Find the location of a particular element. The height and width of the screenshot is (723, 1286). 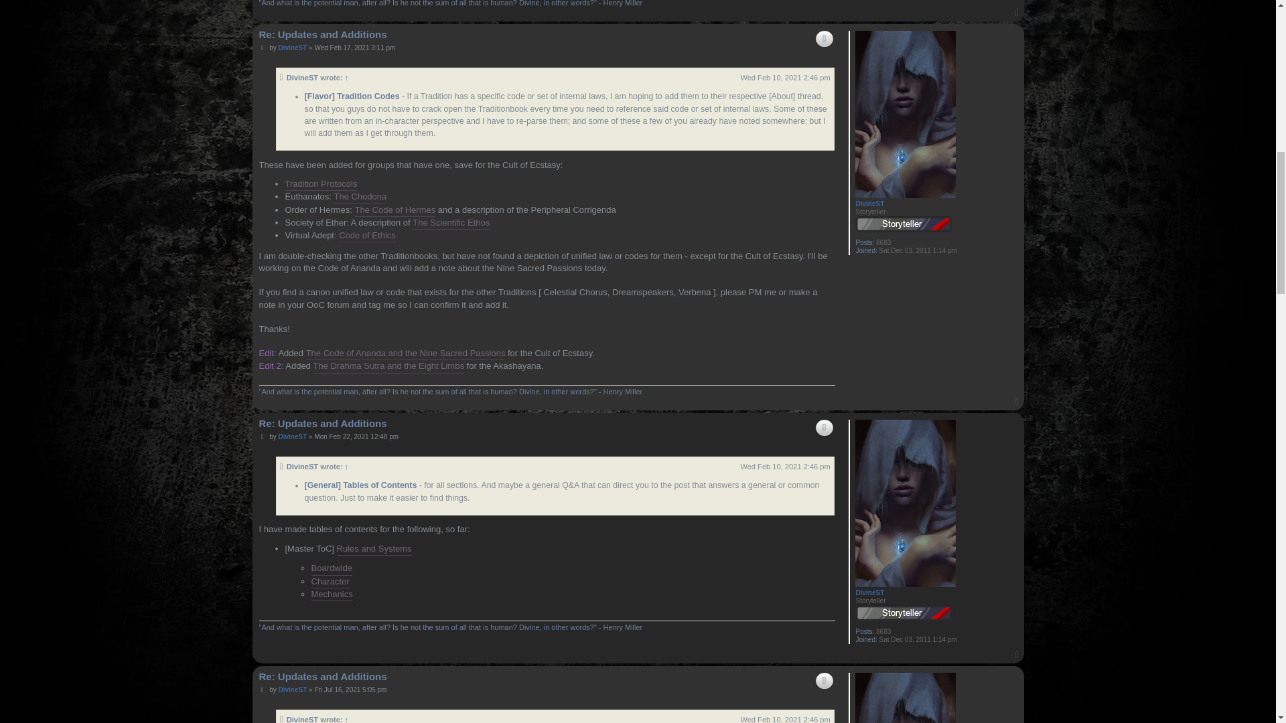

Reply with quote is located at coordinates (824, 39).